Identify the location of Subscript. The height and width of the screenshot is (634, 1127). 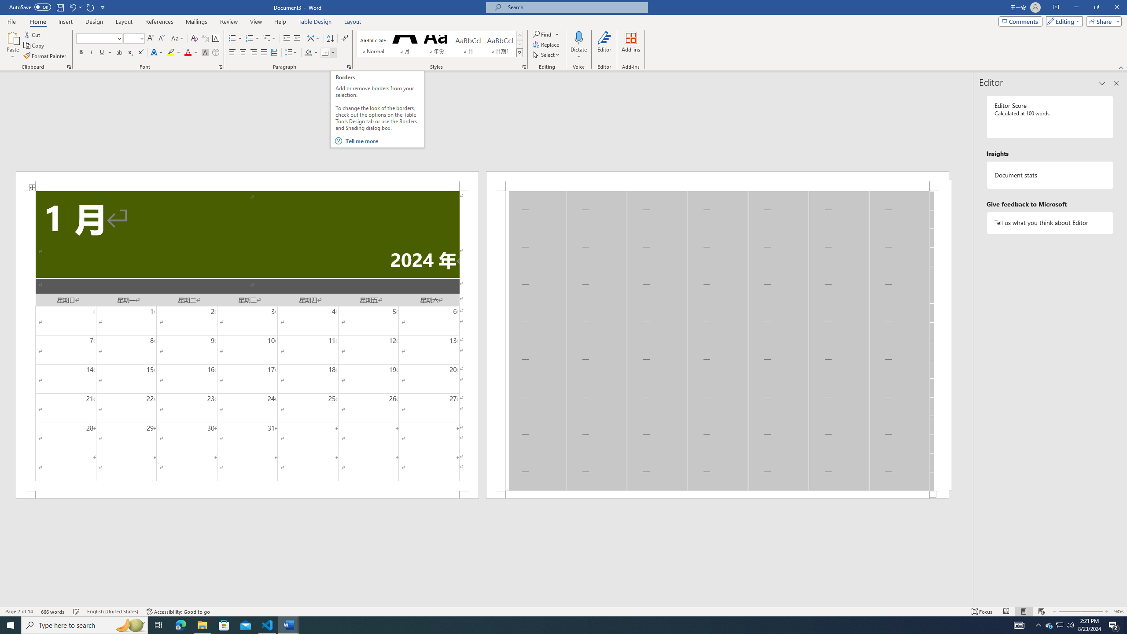
(130, 53).